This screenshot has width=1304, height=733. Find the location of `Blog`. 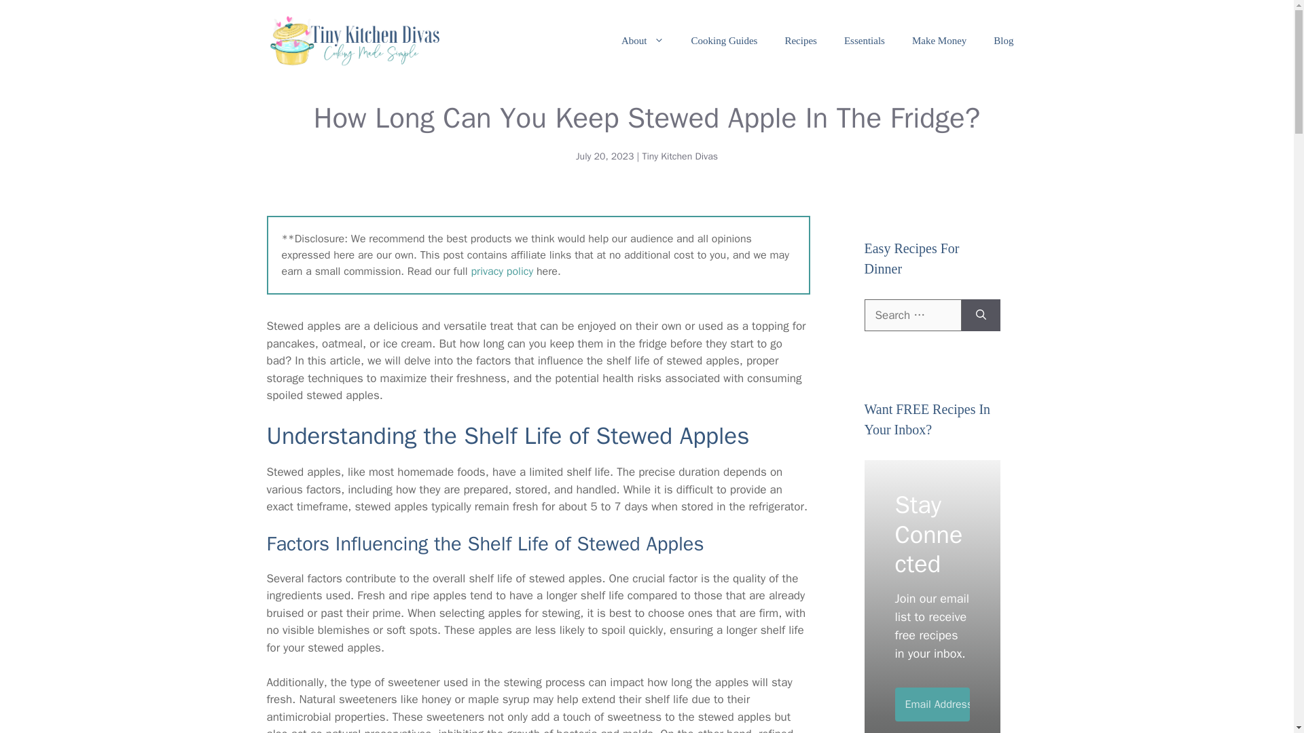

Blog is located at coordinates (1004, 41).